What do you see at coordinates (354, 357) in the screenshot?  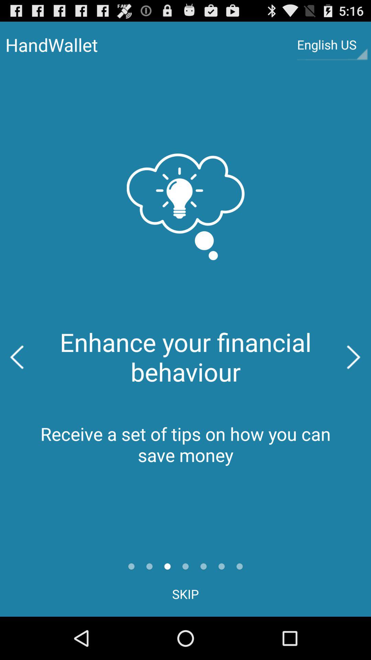 I see `next` at bounding box center [354, 357].